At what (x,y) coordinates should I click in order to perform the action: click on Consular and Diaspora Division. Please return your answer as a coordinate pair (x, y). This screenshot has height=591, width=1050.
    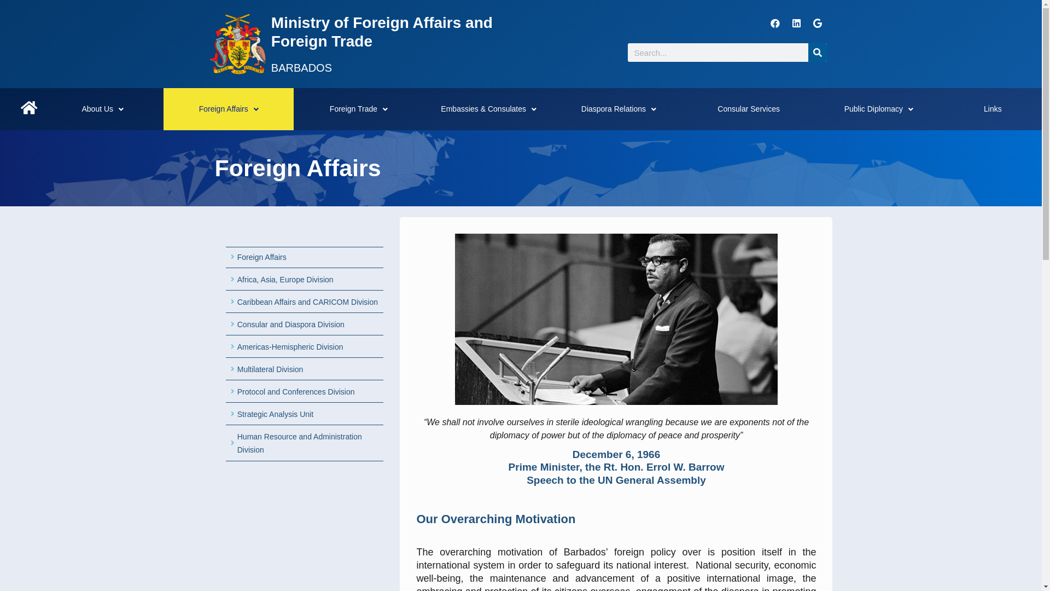
    Looking at the image, I should click on (304, 325).